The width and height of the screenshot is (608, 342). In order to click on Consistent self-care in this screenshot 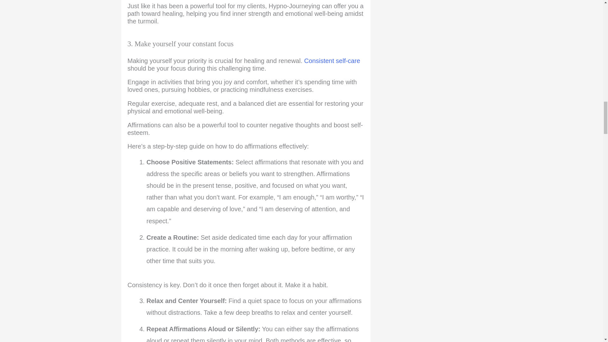, I will do `click(332, 61)`.